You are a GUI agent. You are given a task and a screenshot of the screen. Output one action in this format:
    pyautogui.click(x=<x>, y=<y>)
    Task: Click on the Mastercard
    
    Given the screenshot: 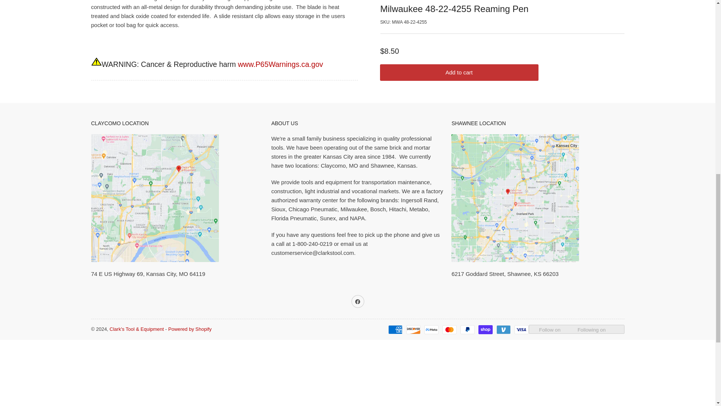 What is the action you would take?
    pyautogui.click(x=449, y=329)
    